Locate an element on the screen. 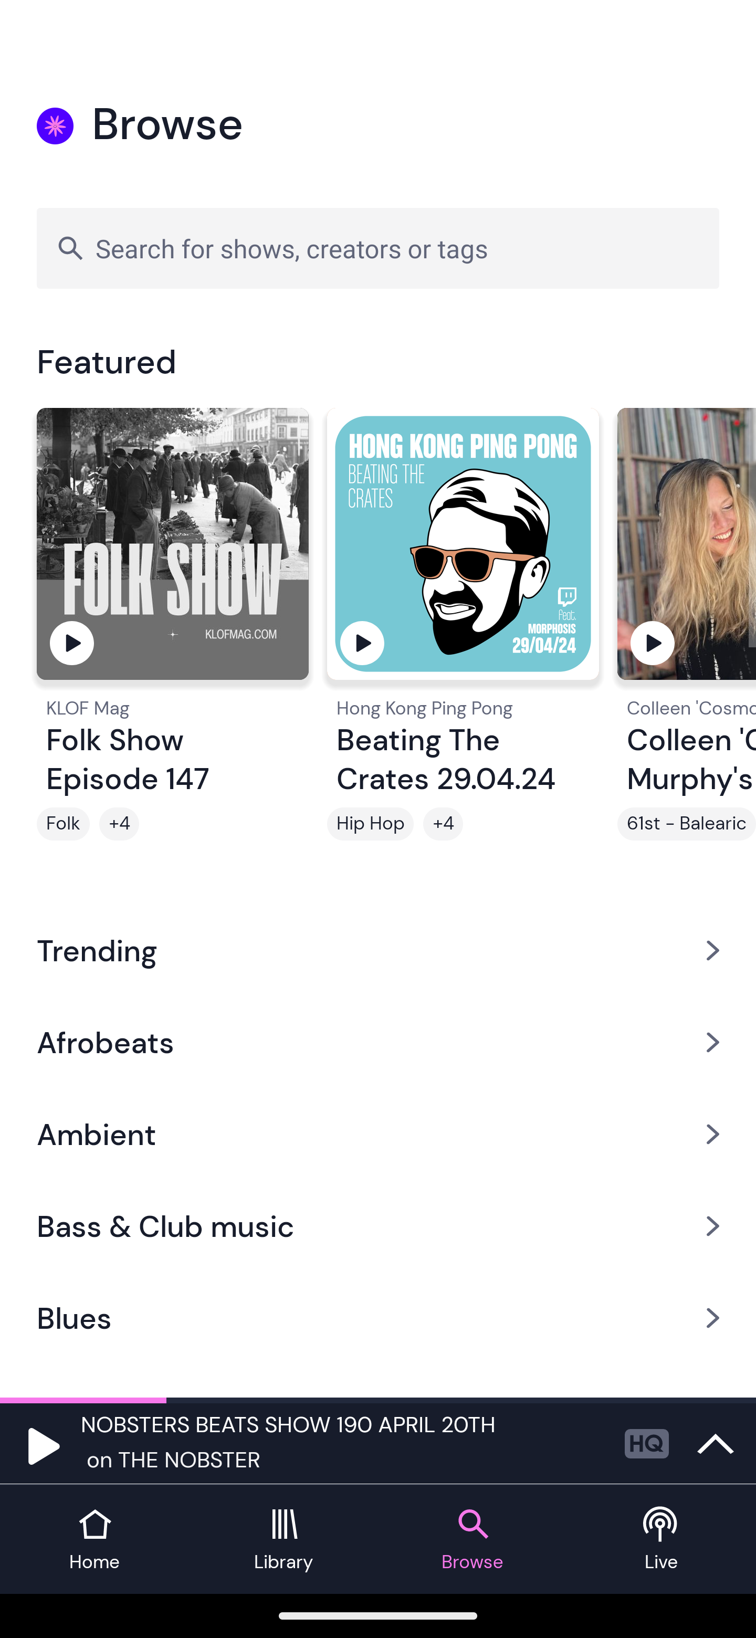  Live tab Live is located at coordinates (661, 1539).